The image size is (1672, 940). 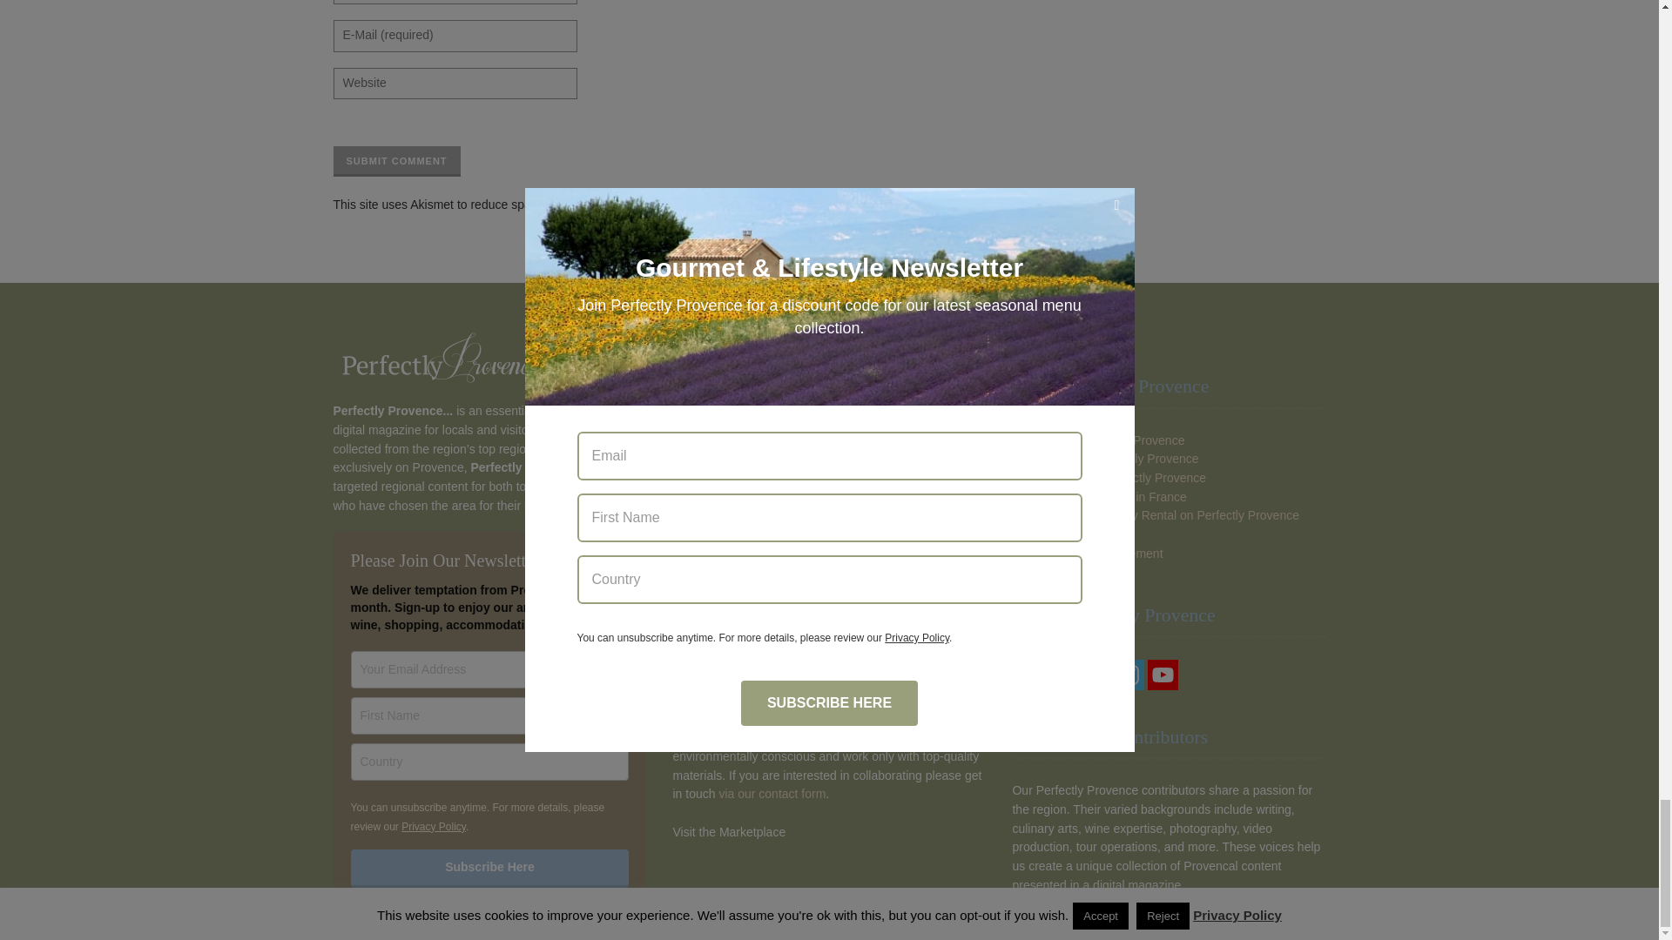 What do you see at coordinates (396, 162) in the screenshot?
I see `Submit comment` at bounding box center [396, 162].